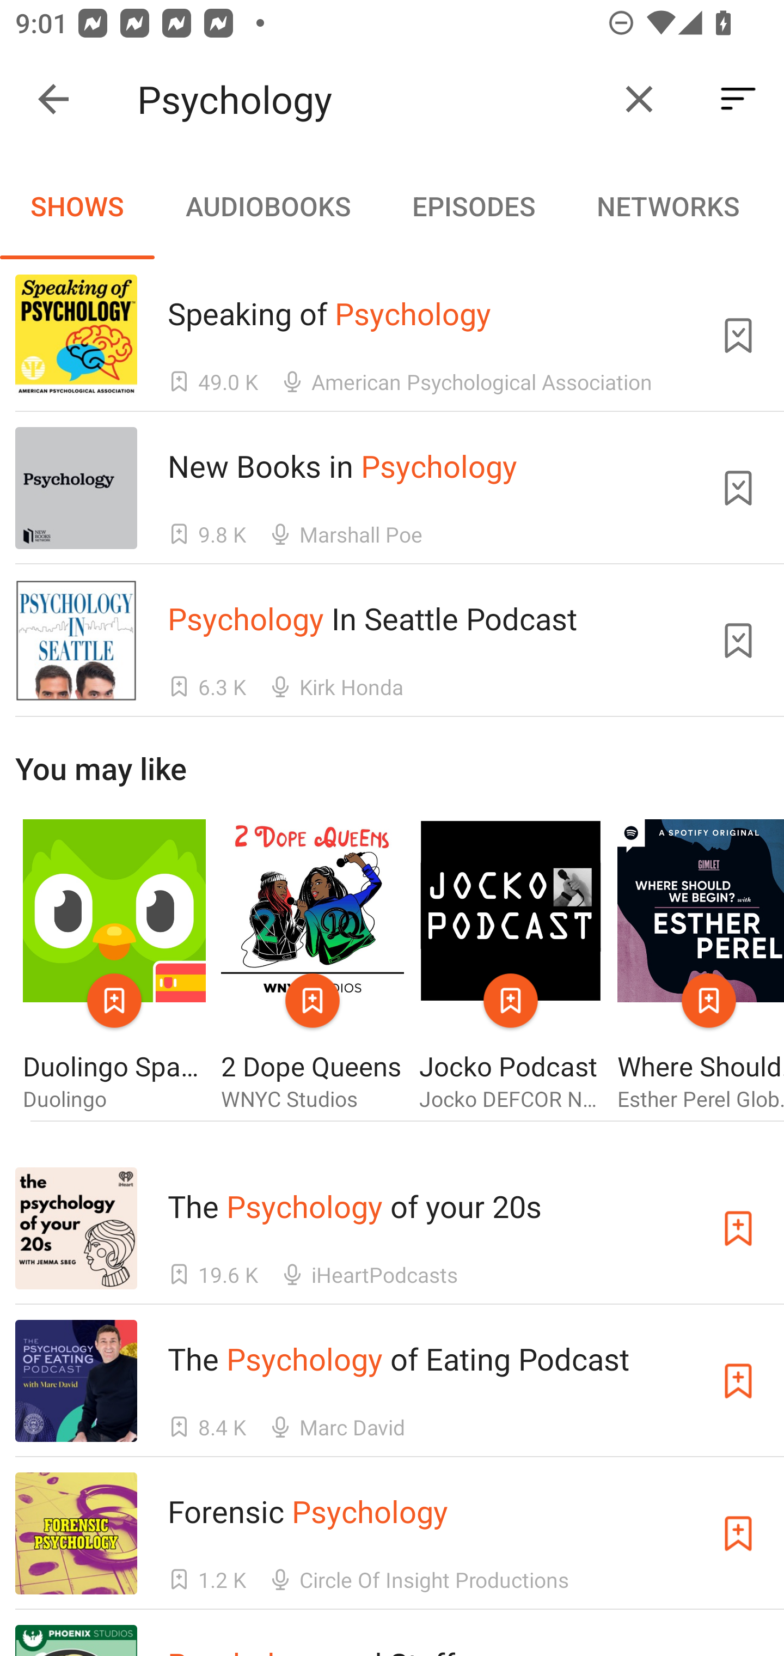 The height and width of the screenshot is (1656, 784). What do you see at coordinates (267, 206) in the screenshot?
I see `AUDIOBOOKS` at bounding box center [267, 206].